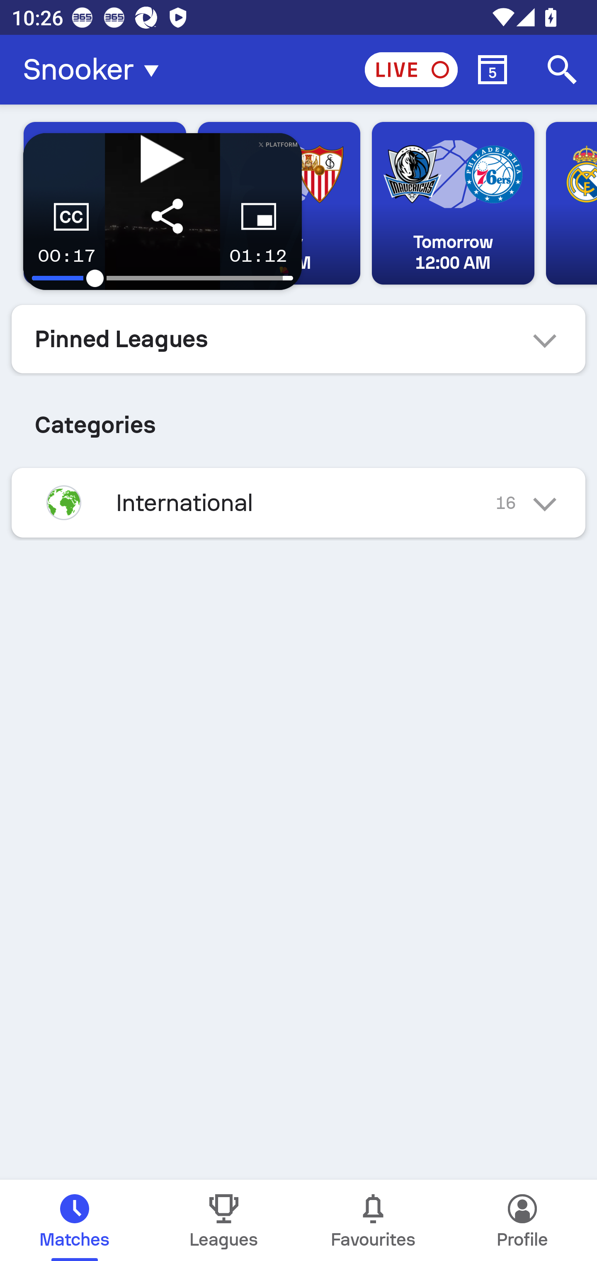  Describe the element at coordinates (562, 70) in the screenshot. I see `Search` at that location.